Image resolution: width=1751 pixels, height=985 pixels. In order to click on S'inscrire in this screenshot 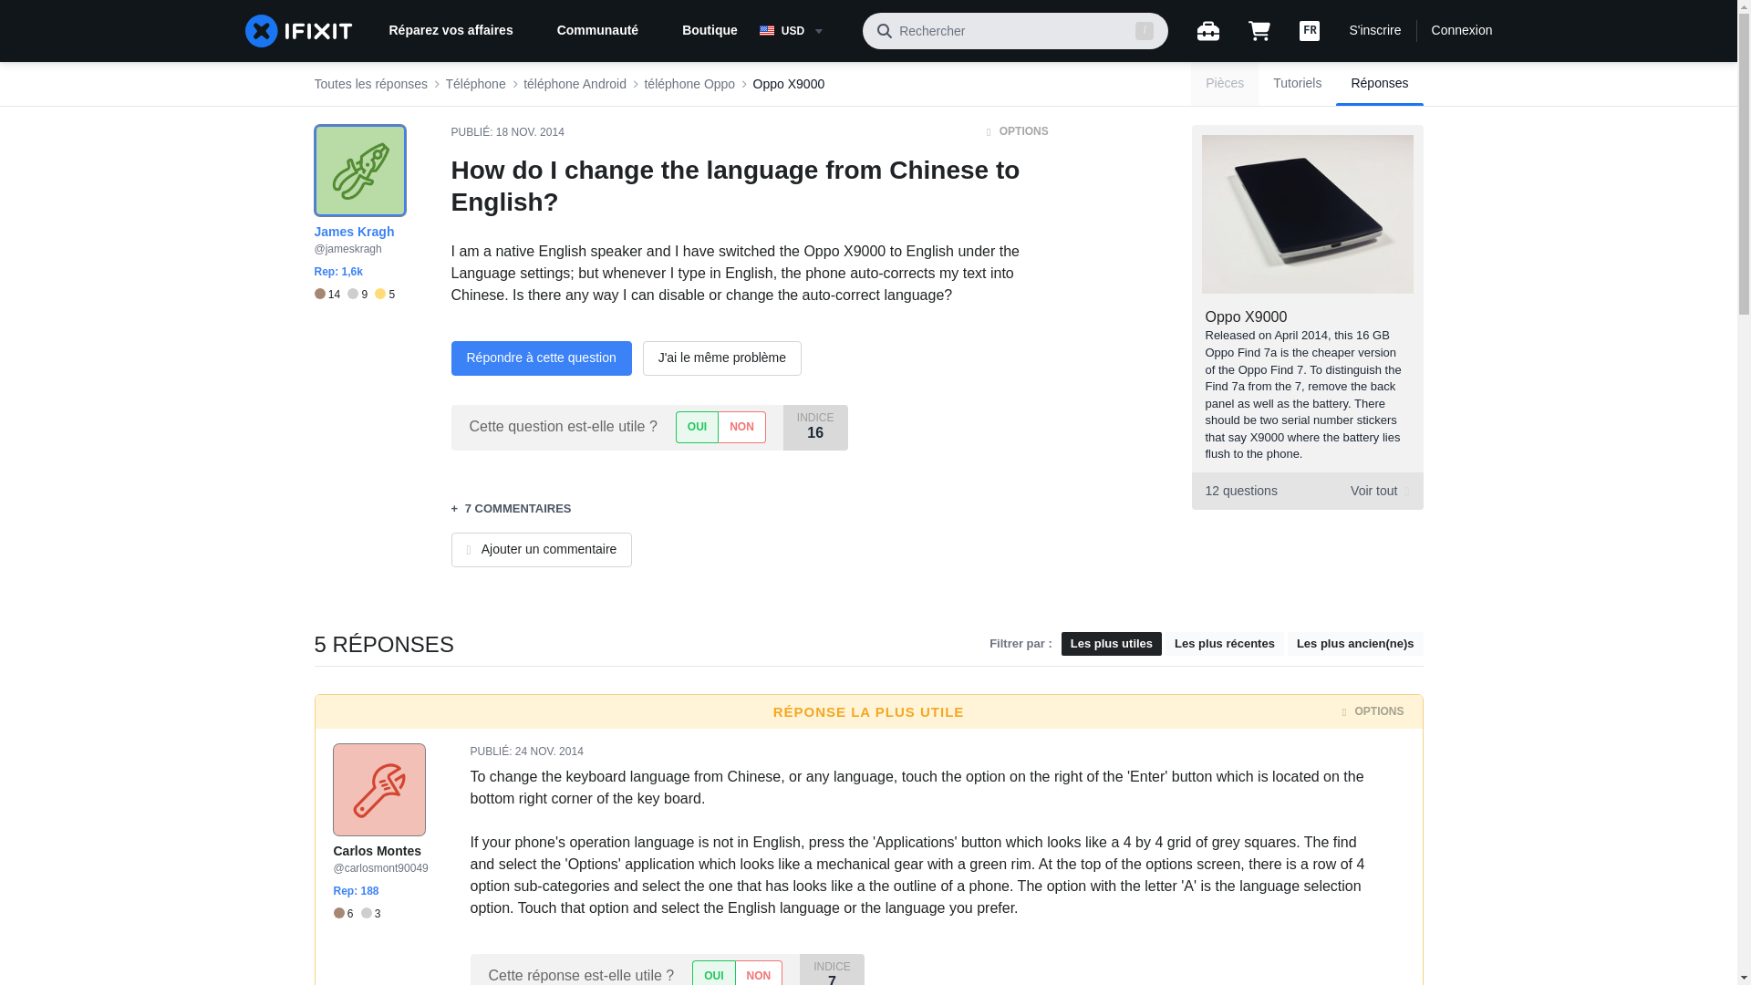, I will do `click(1374, 31)`.